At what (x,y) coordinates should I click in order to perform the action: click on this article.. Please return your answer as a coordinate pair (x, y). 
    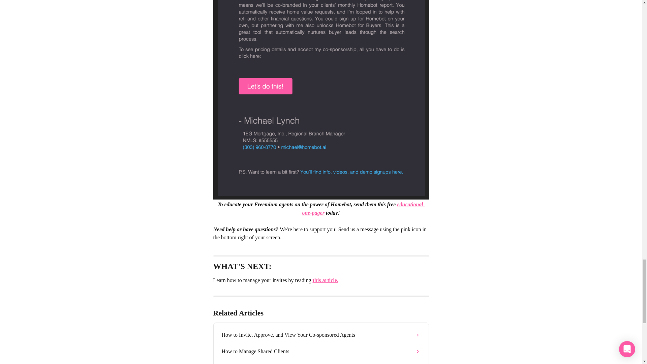
    Looking at the image, I should click on (326, 280).